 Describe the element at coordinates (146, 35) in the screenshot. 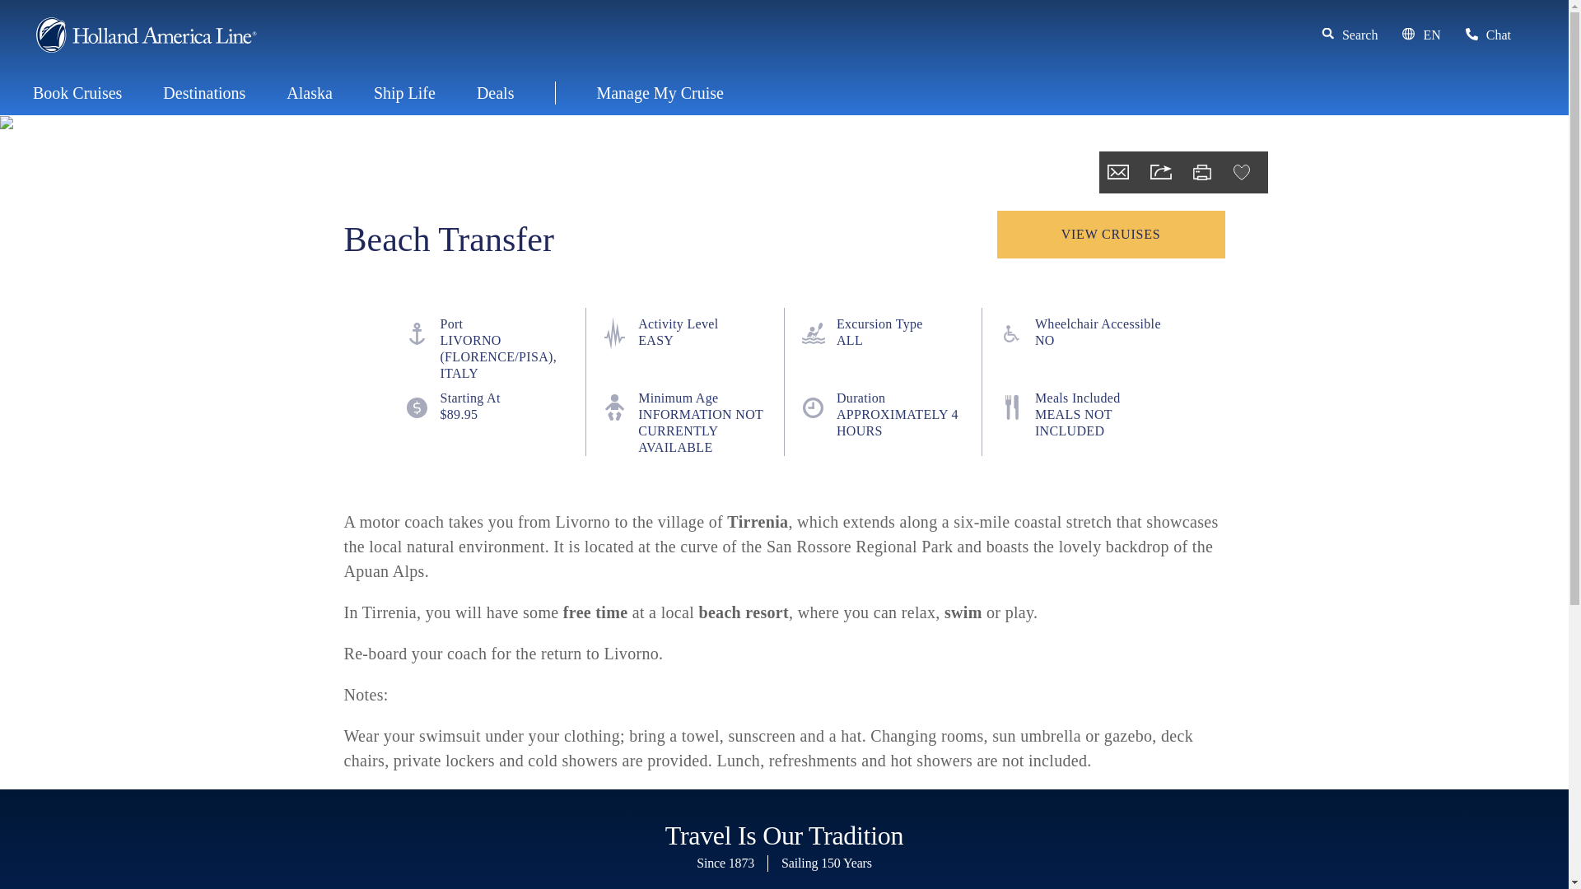

I see `Logotype Holland America Line` at that location.